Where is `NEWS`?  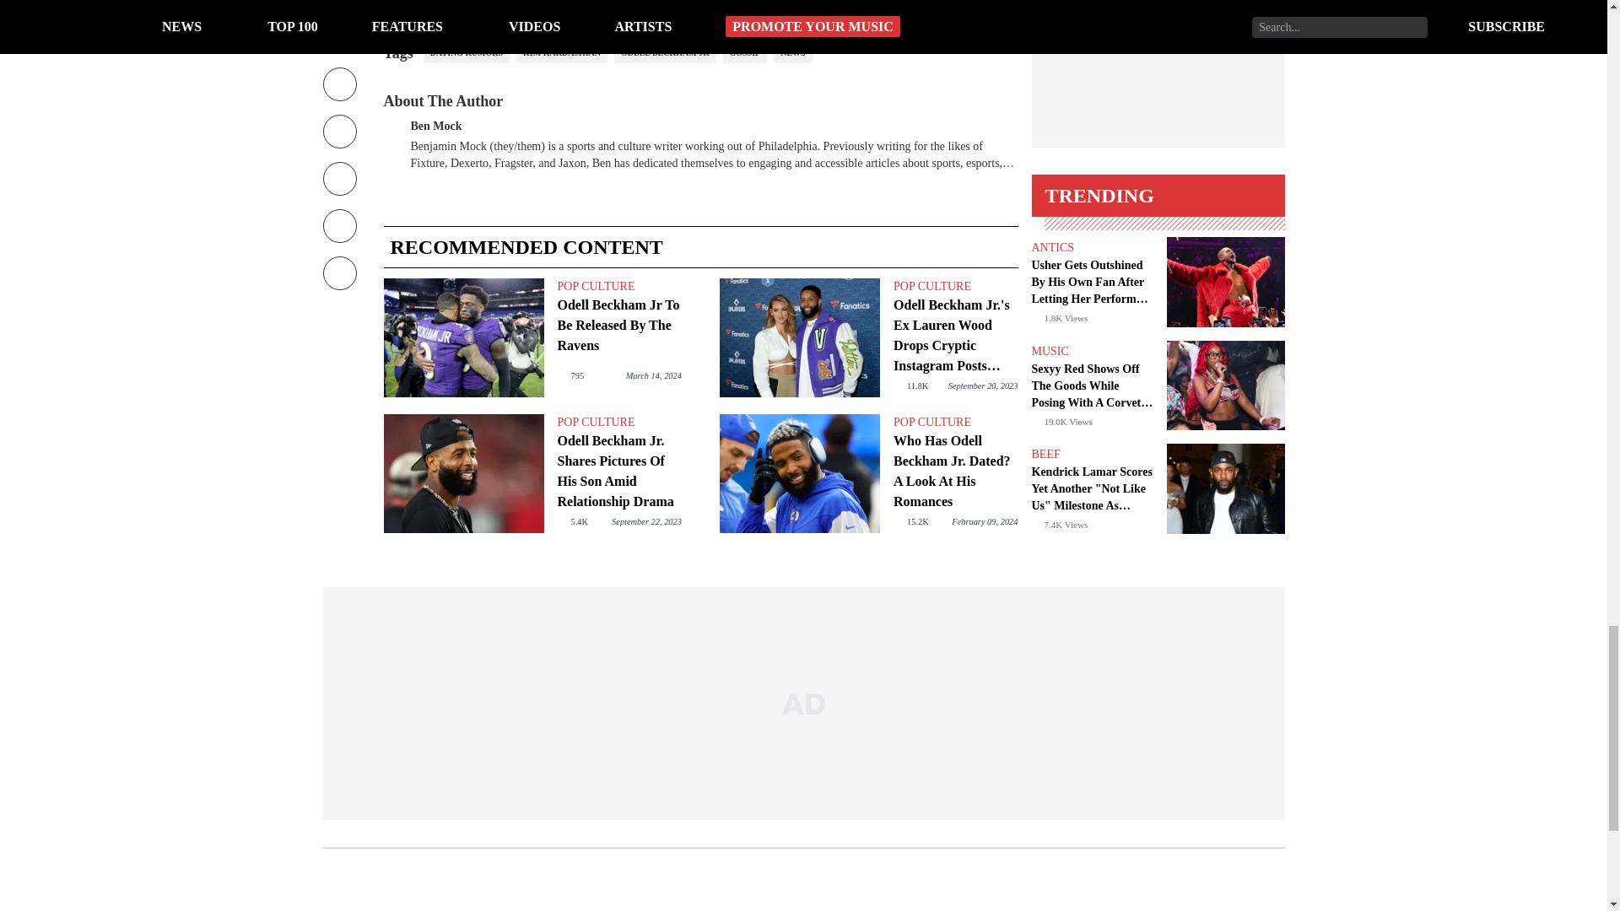 NEWS is located at coordinates (792, 52).